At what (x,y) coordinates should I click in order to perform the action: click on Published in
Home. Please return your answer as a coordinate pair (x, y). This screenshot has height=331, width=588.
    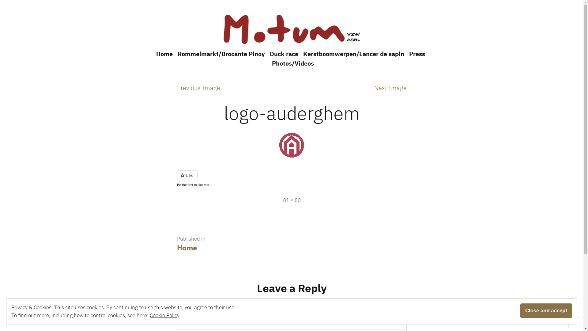
    Looking at the image, I should click on (191, 243).